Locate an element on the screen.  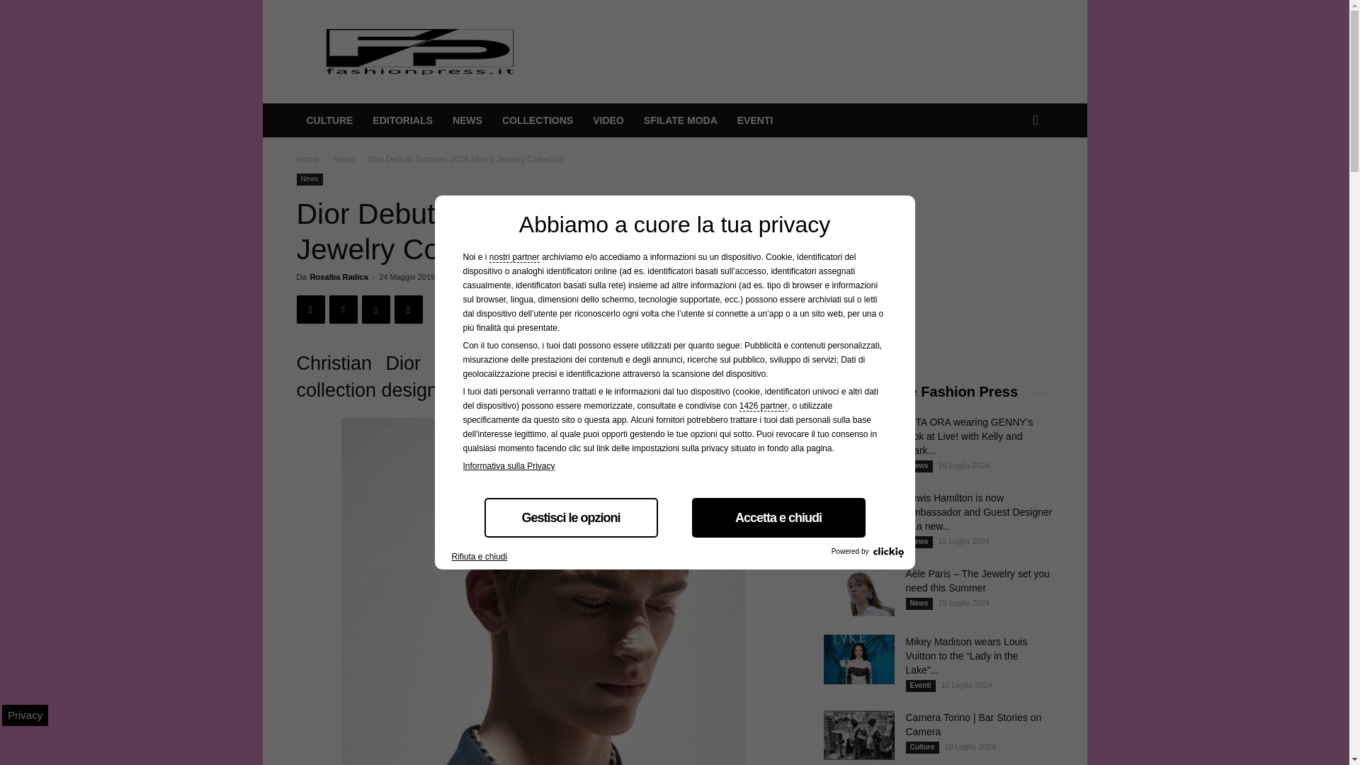
CULTURE is located at coordinates (329, 120).